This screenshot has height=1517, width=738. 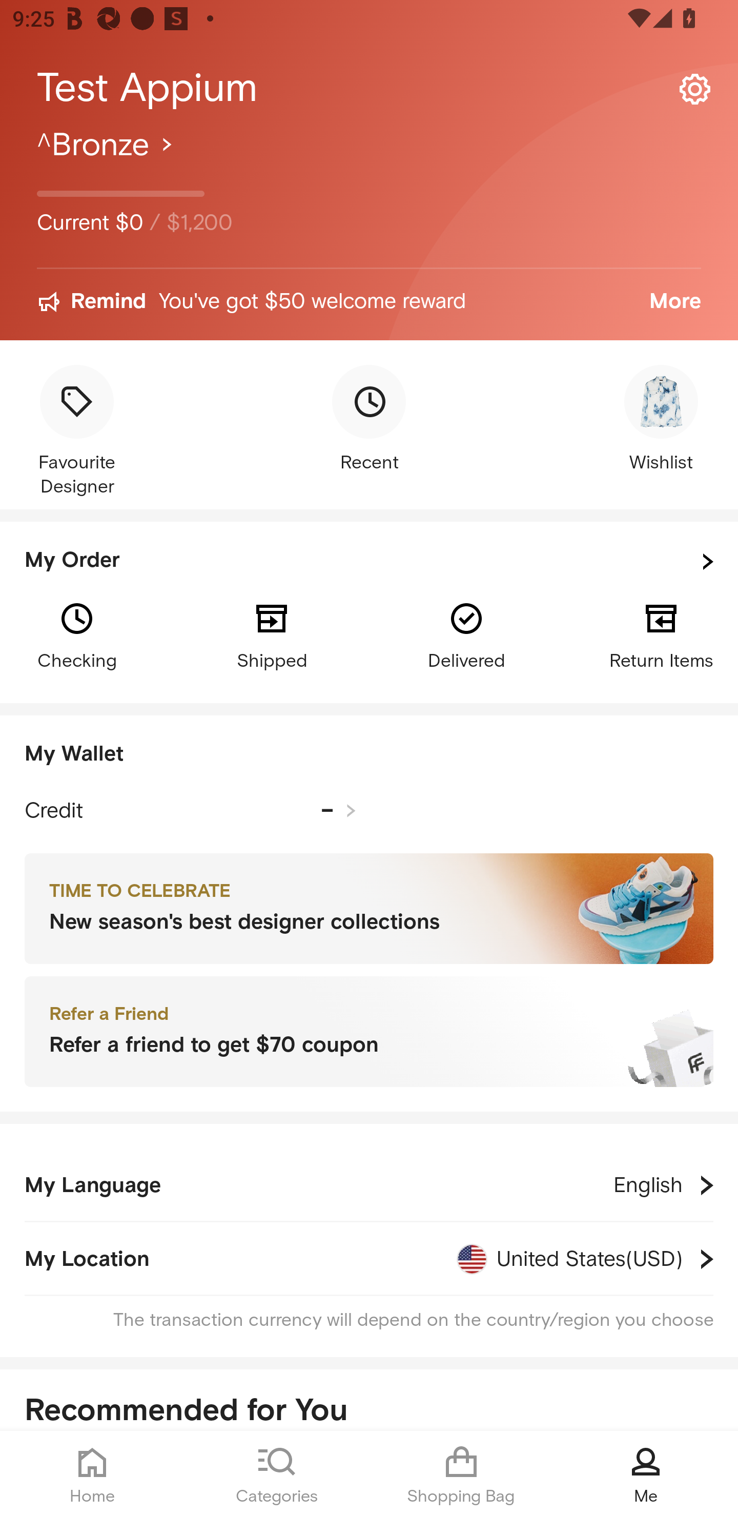 What do you see at coordinates (369, 88) in the screenshot?
I see `Test Appium` at bounding box center [369, 88].